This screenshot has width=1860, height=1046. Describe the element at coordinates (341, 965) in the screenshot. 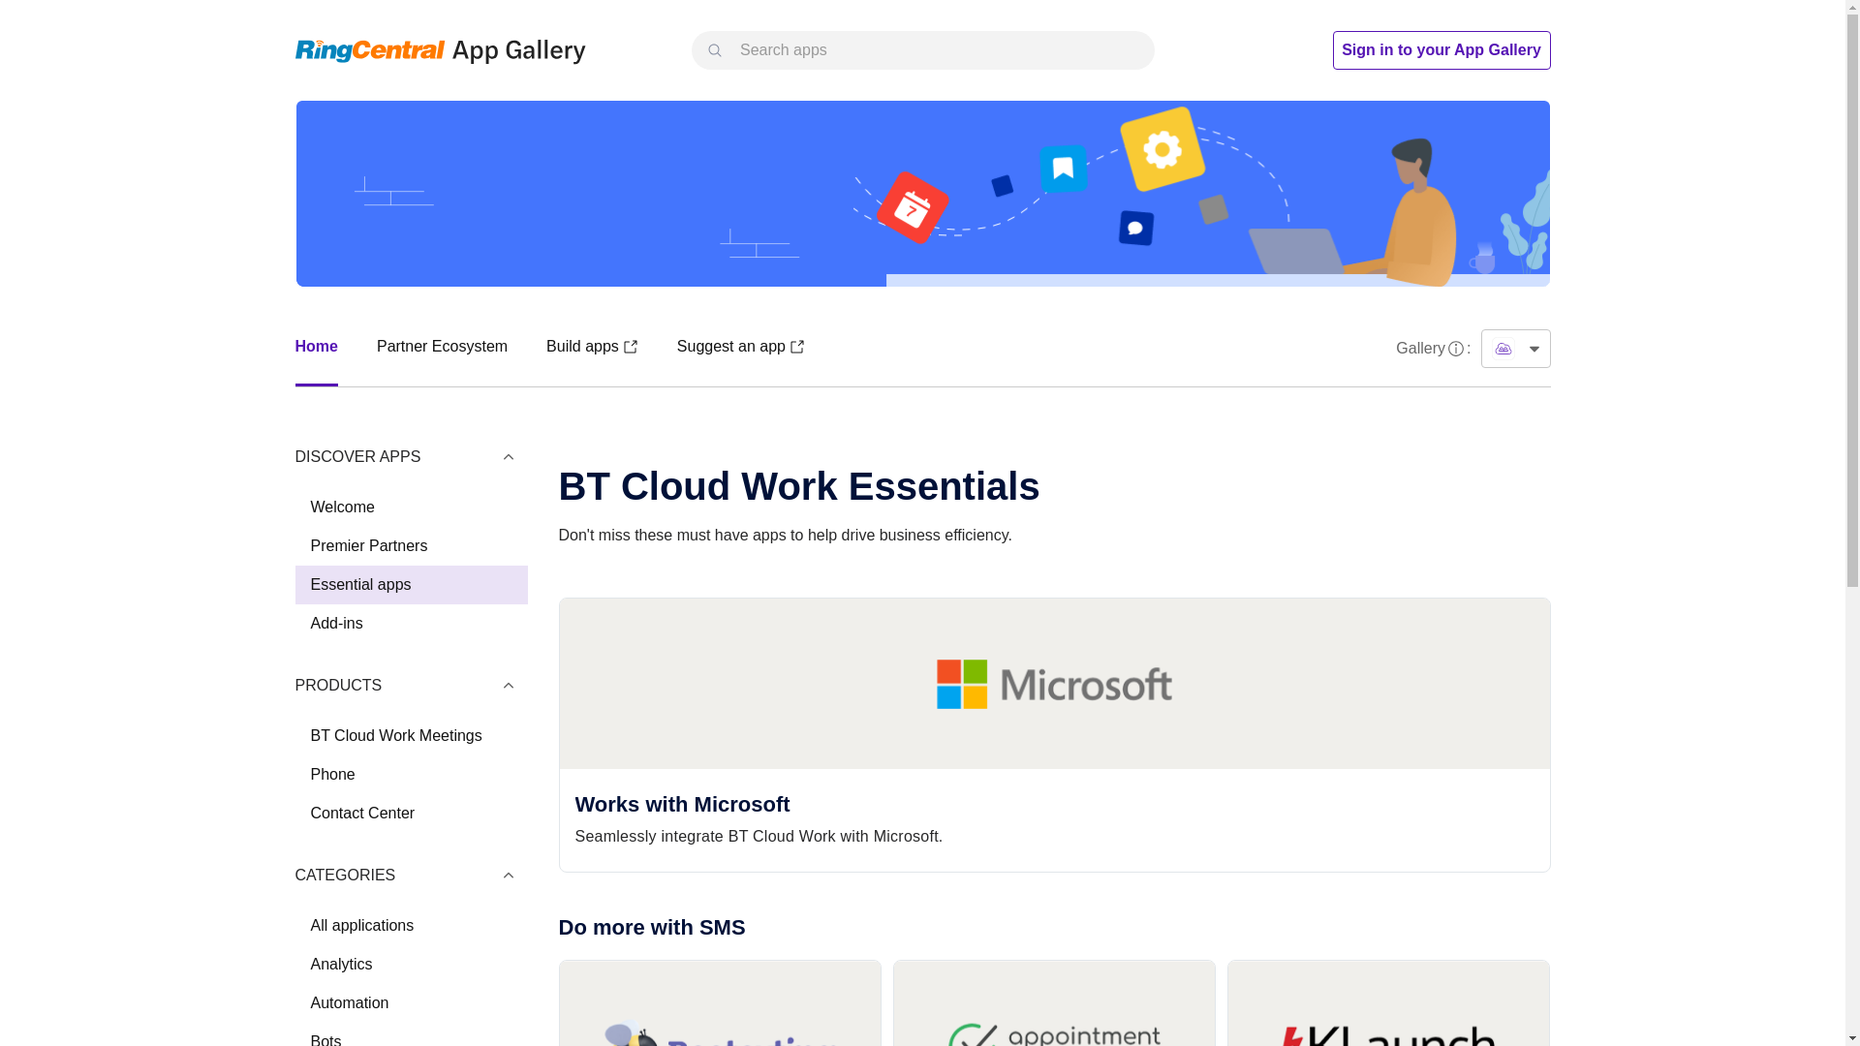

I see `Analytics` at that location.